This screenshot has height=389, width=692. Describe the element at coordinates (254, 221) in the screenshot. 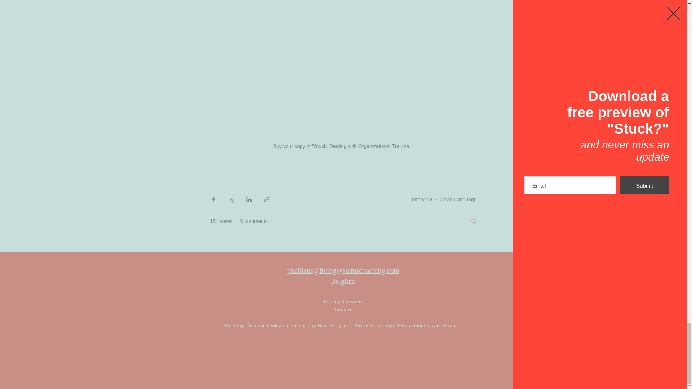

I see `0 comments` at that location.